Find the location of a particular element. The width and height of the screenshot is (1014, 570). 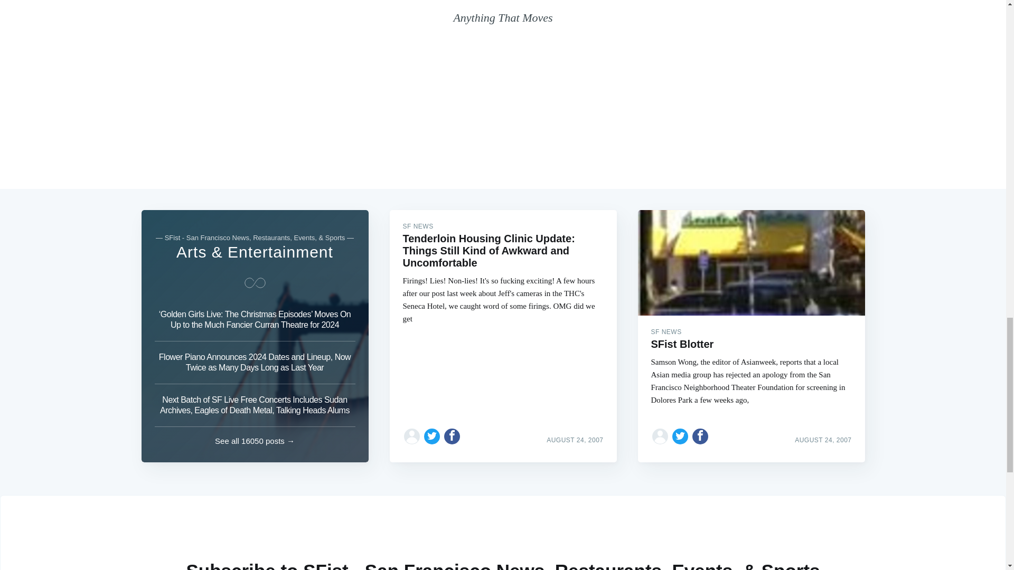

Share on Twitter is located at coordinates (680, 436).